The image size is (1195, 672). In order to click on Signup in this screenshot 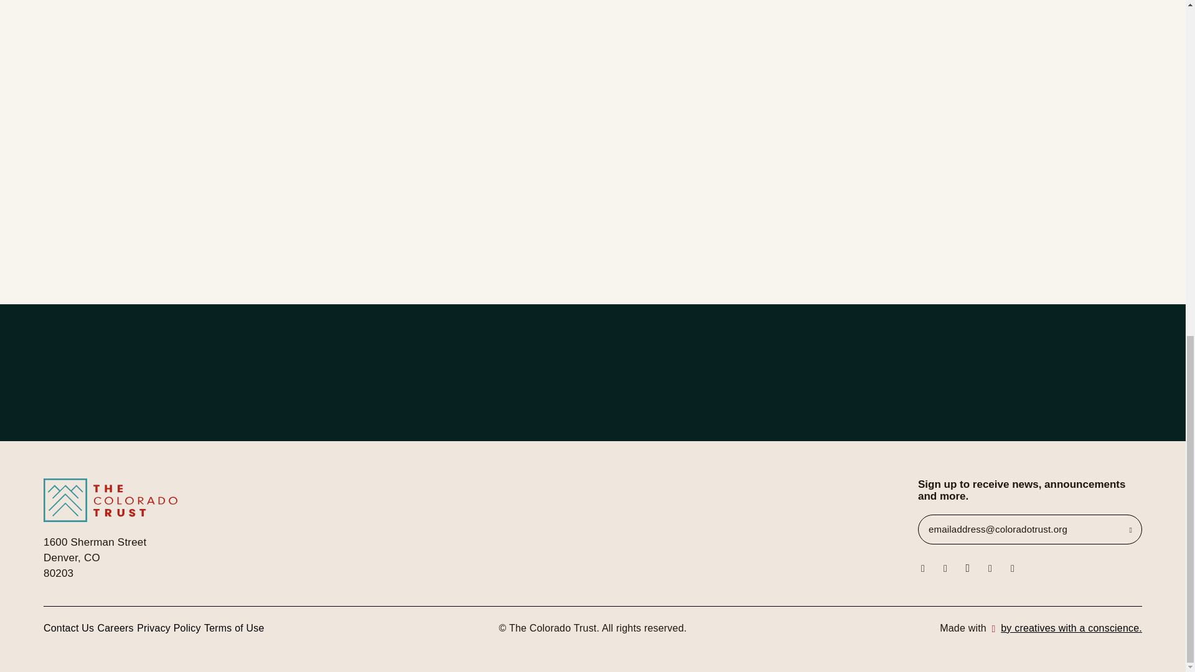, I will do `click(1067, 529)`.